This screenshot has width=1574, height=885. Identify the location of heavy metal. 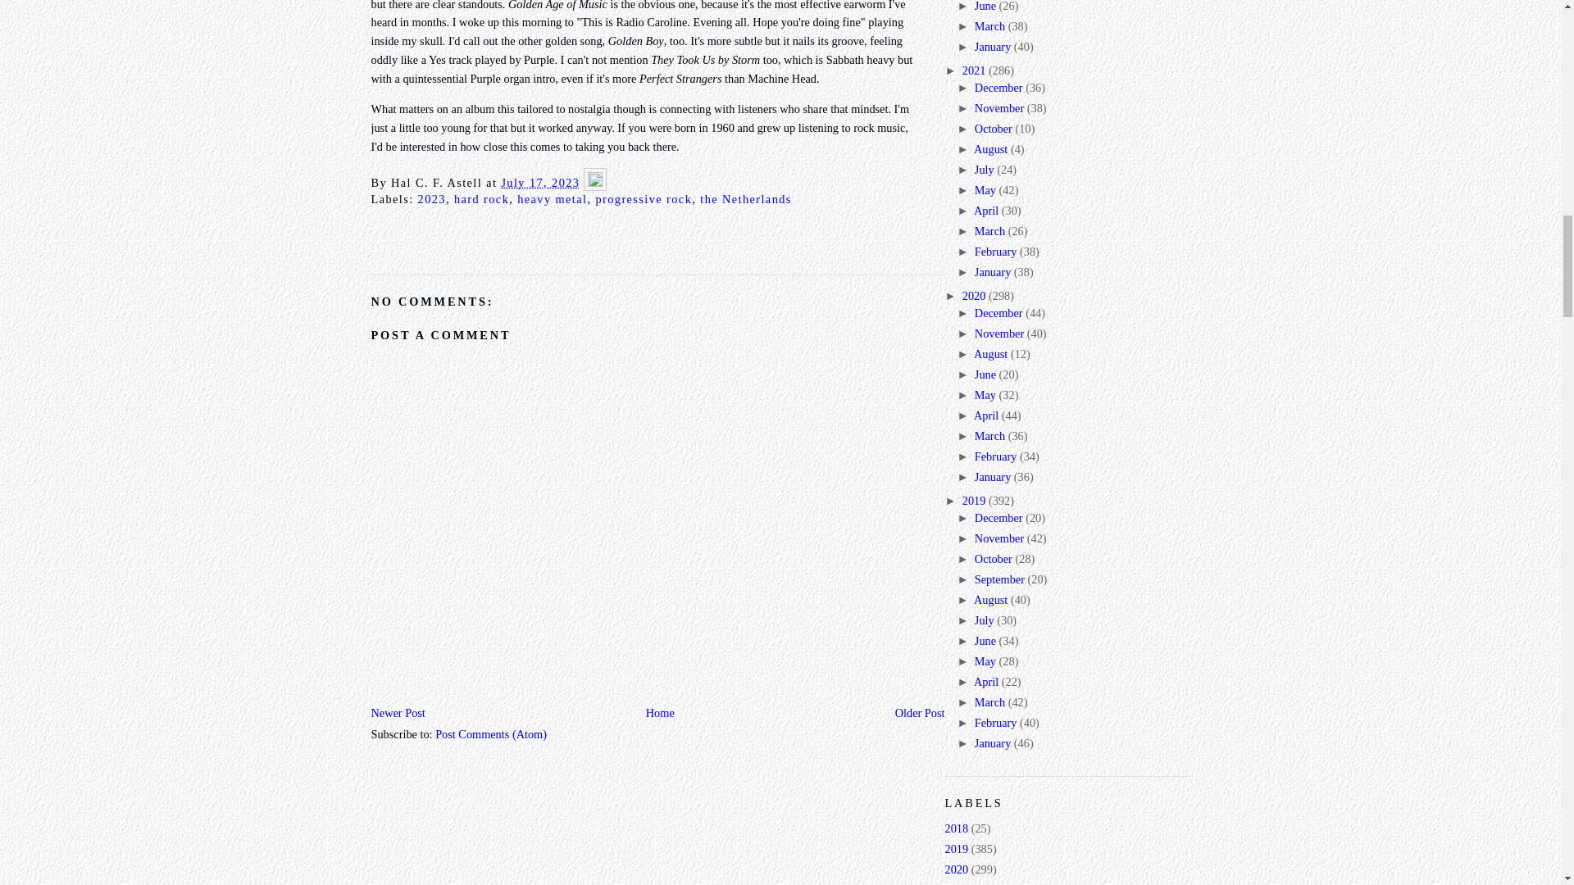
(553, 198).